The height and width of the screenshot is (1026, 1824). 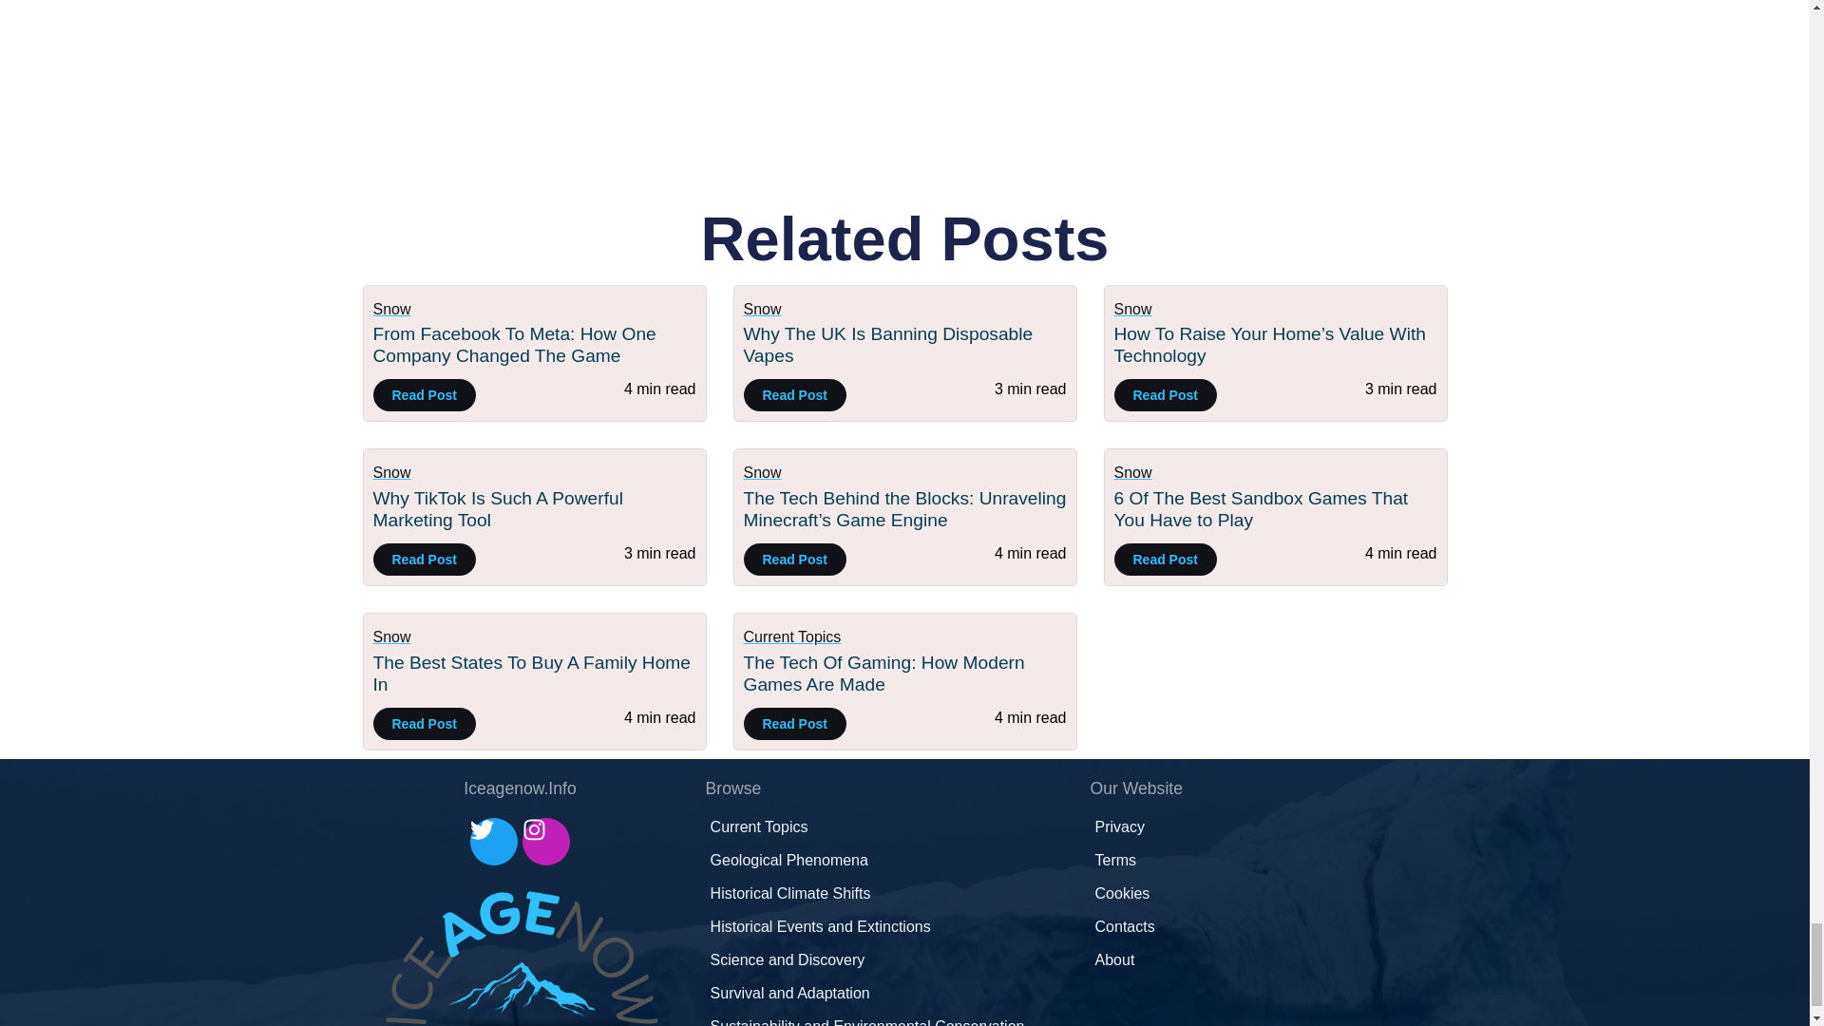 I want to click on Snow, so click(x=1131, y=309).